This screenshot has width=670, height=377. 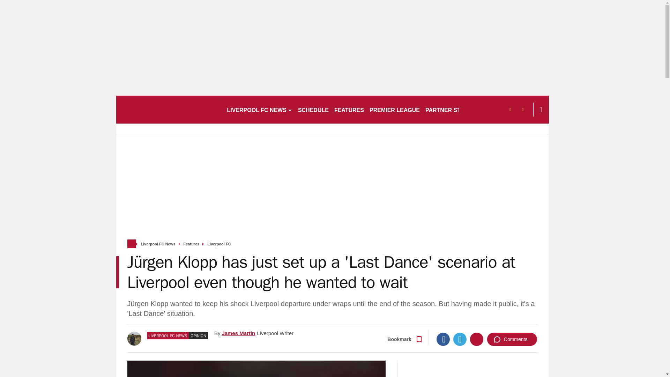 I want to click on frontpage, so click(x=131, y=244).